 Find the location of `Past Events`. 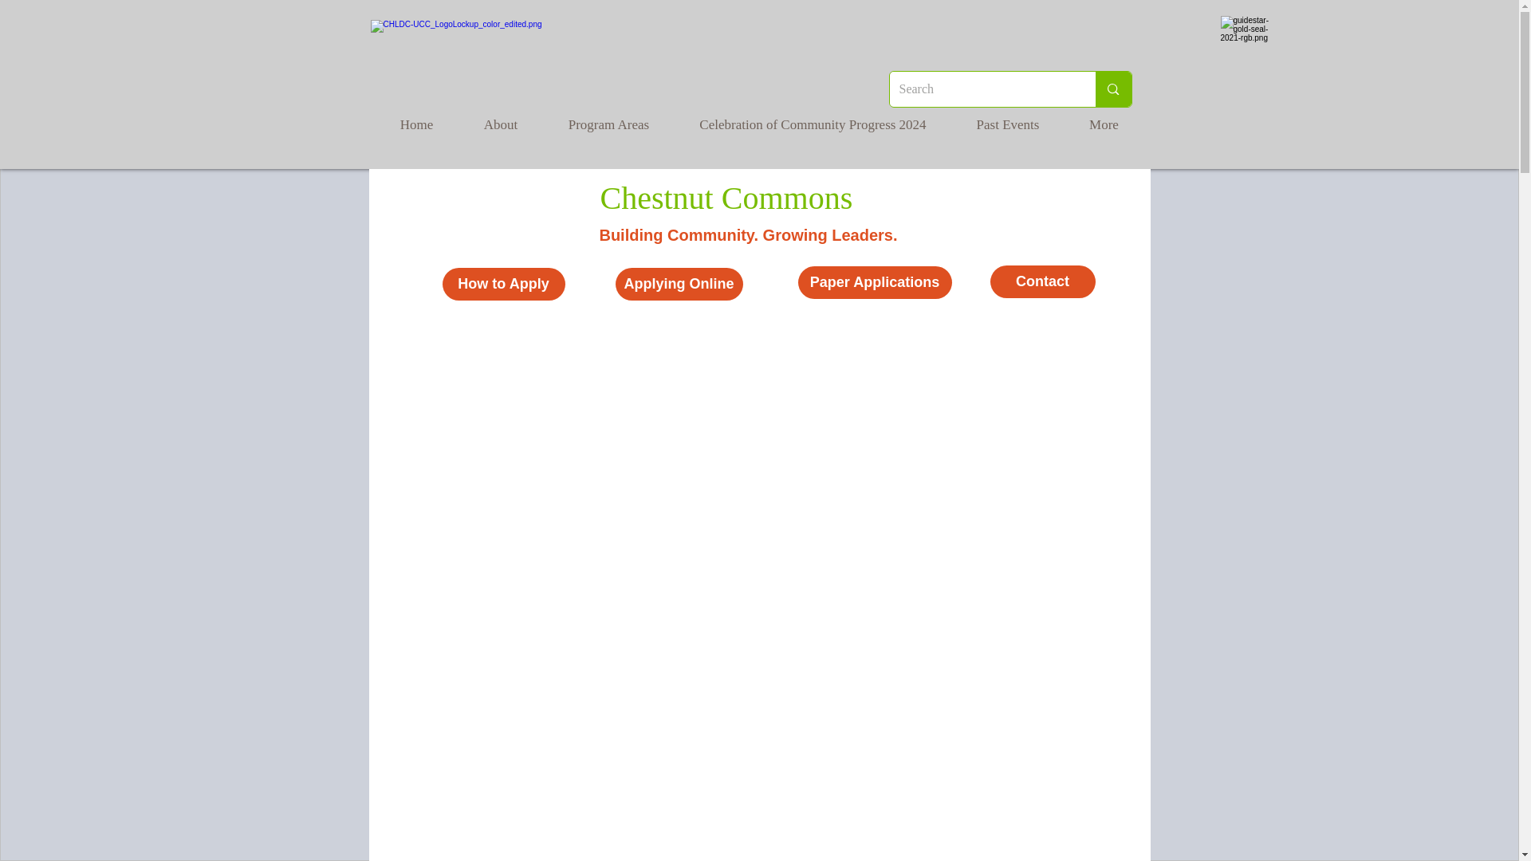

Past Events is located at coordinates (1007, 124).